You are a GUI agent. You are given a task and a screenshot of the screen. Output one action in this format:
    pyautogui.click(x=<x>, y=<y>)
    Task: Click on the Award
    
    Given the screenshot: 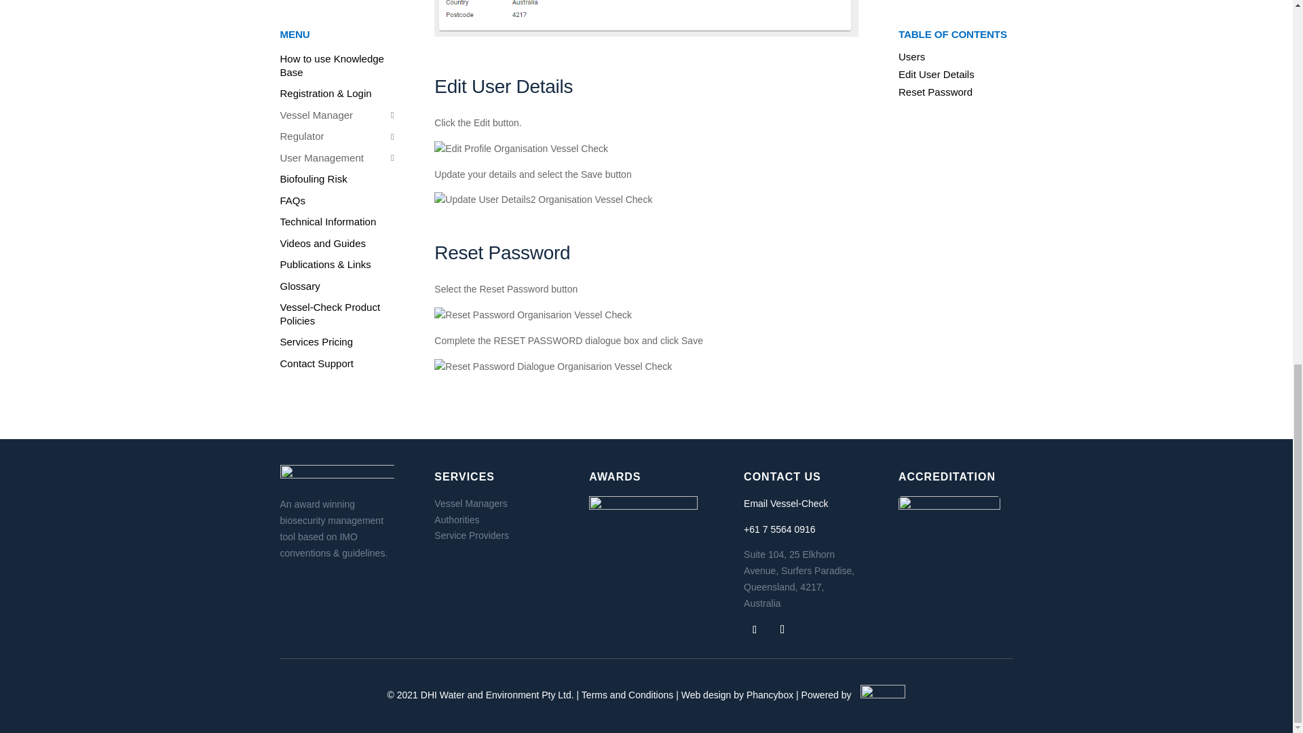 What is the action you would take?
    pyautogui.click(x=643, y=523)
    